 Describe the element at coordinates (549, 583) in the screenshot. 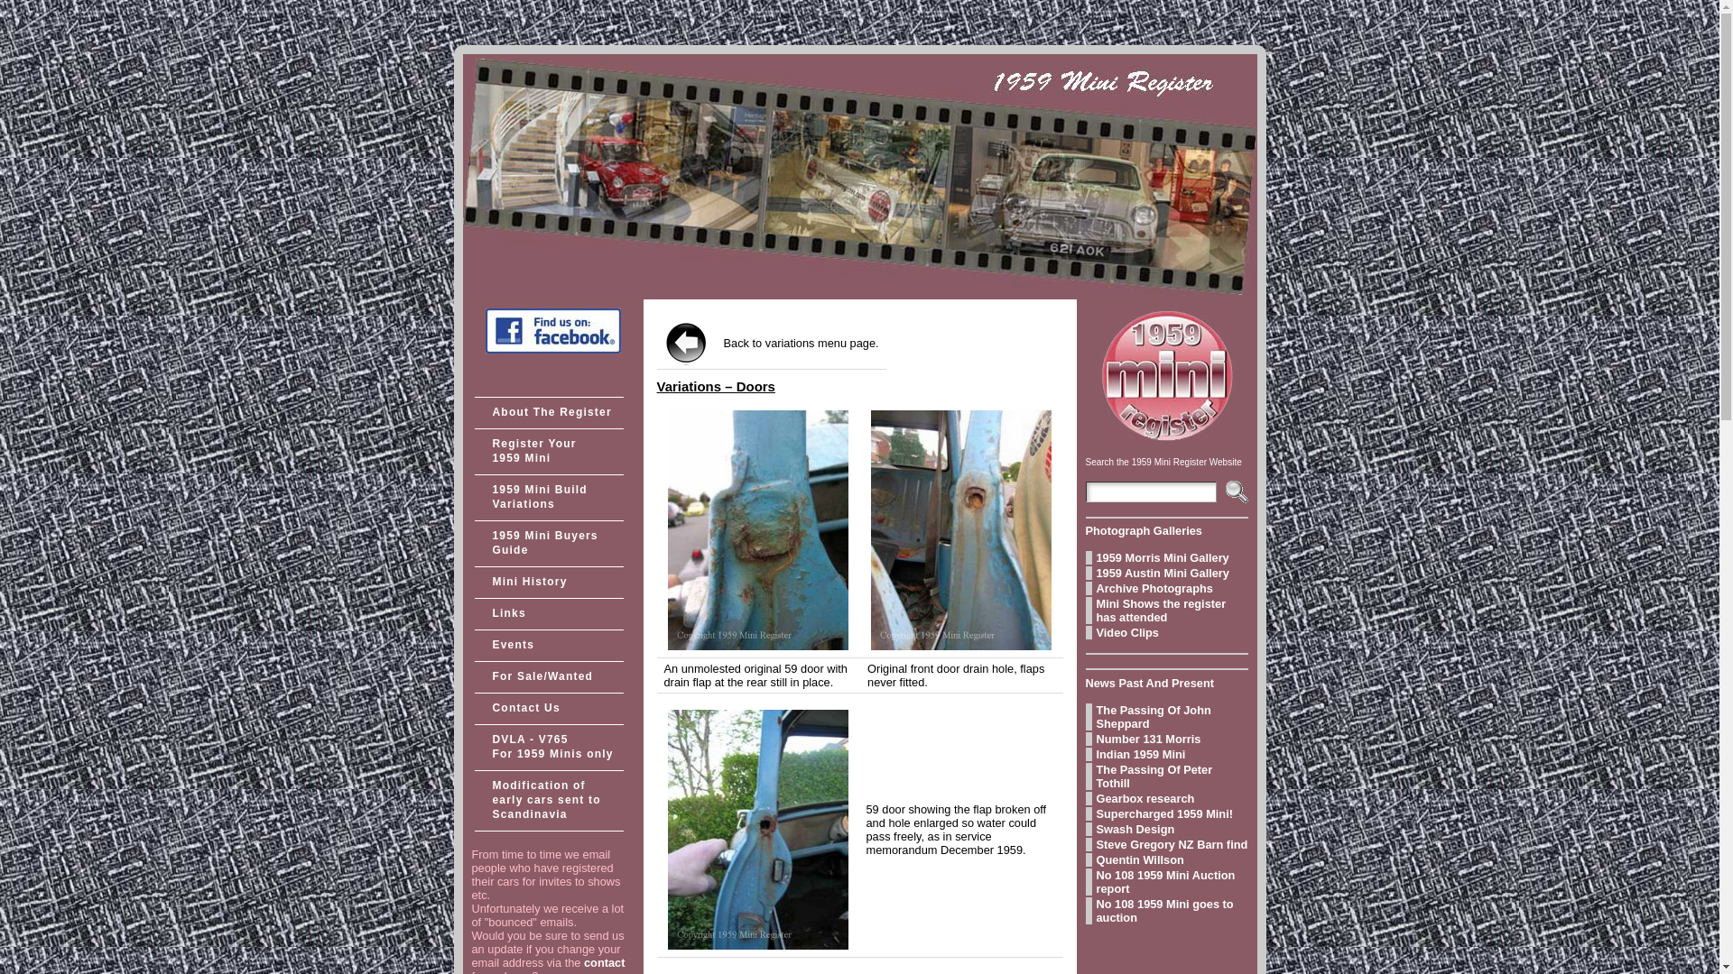

I see `Mini History` at that location.